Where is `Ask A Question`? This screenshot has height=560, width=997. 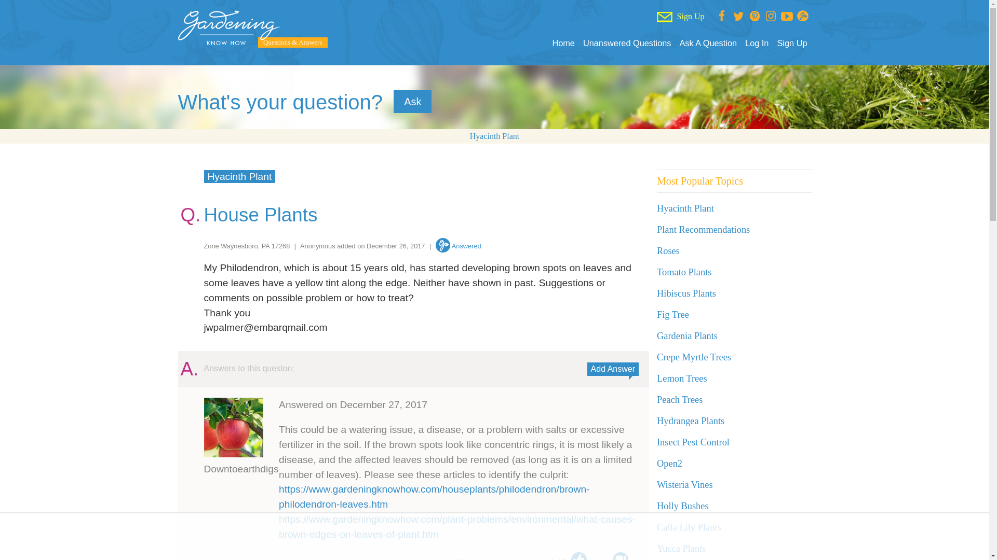 Ask A Question is located at coordinates (707, 43).